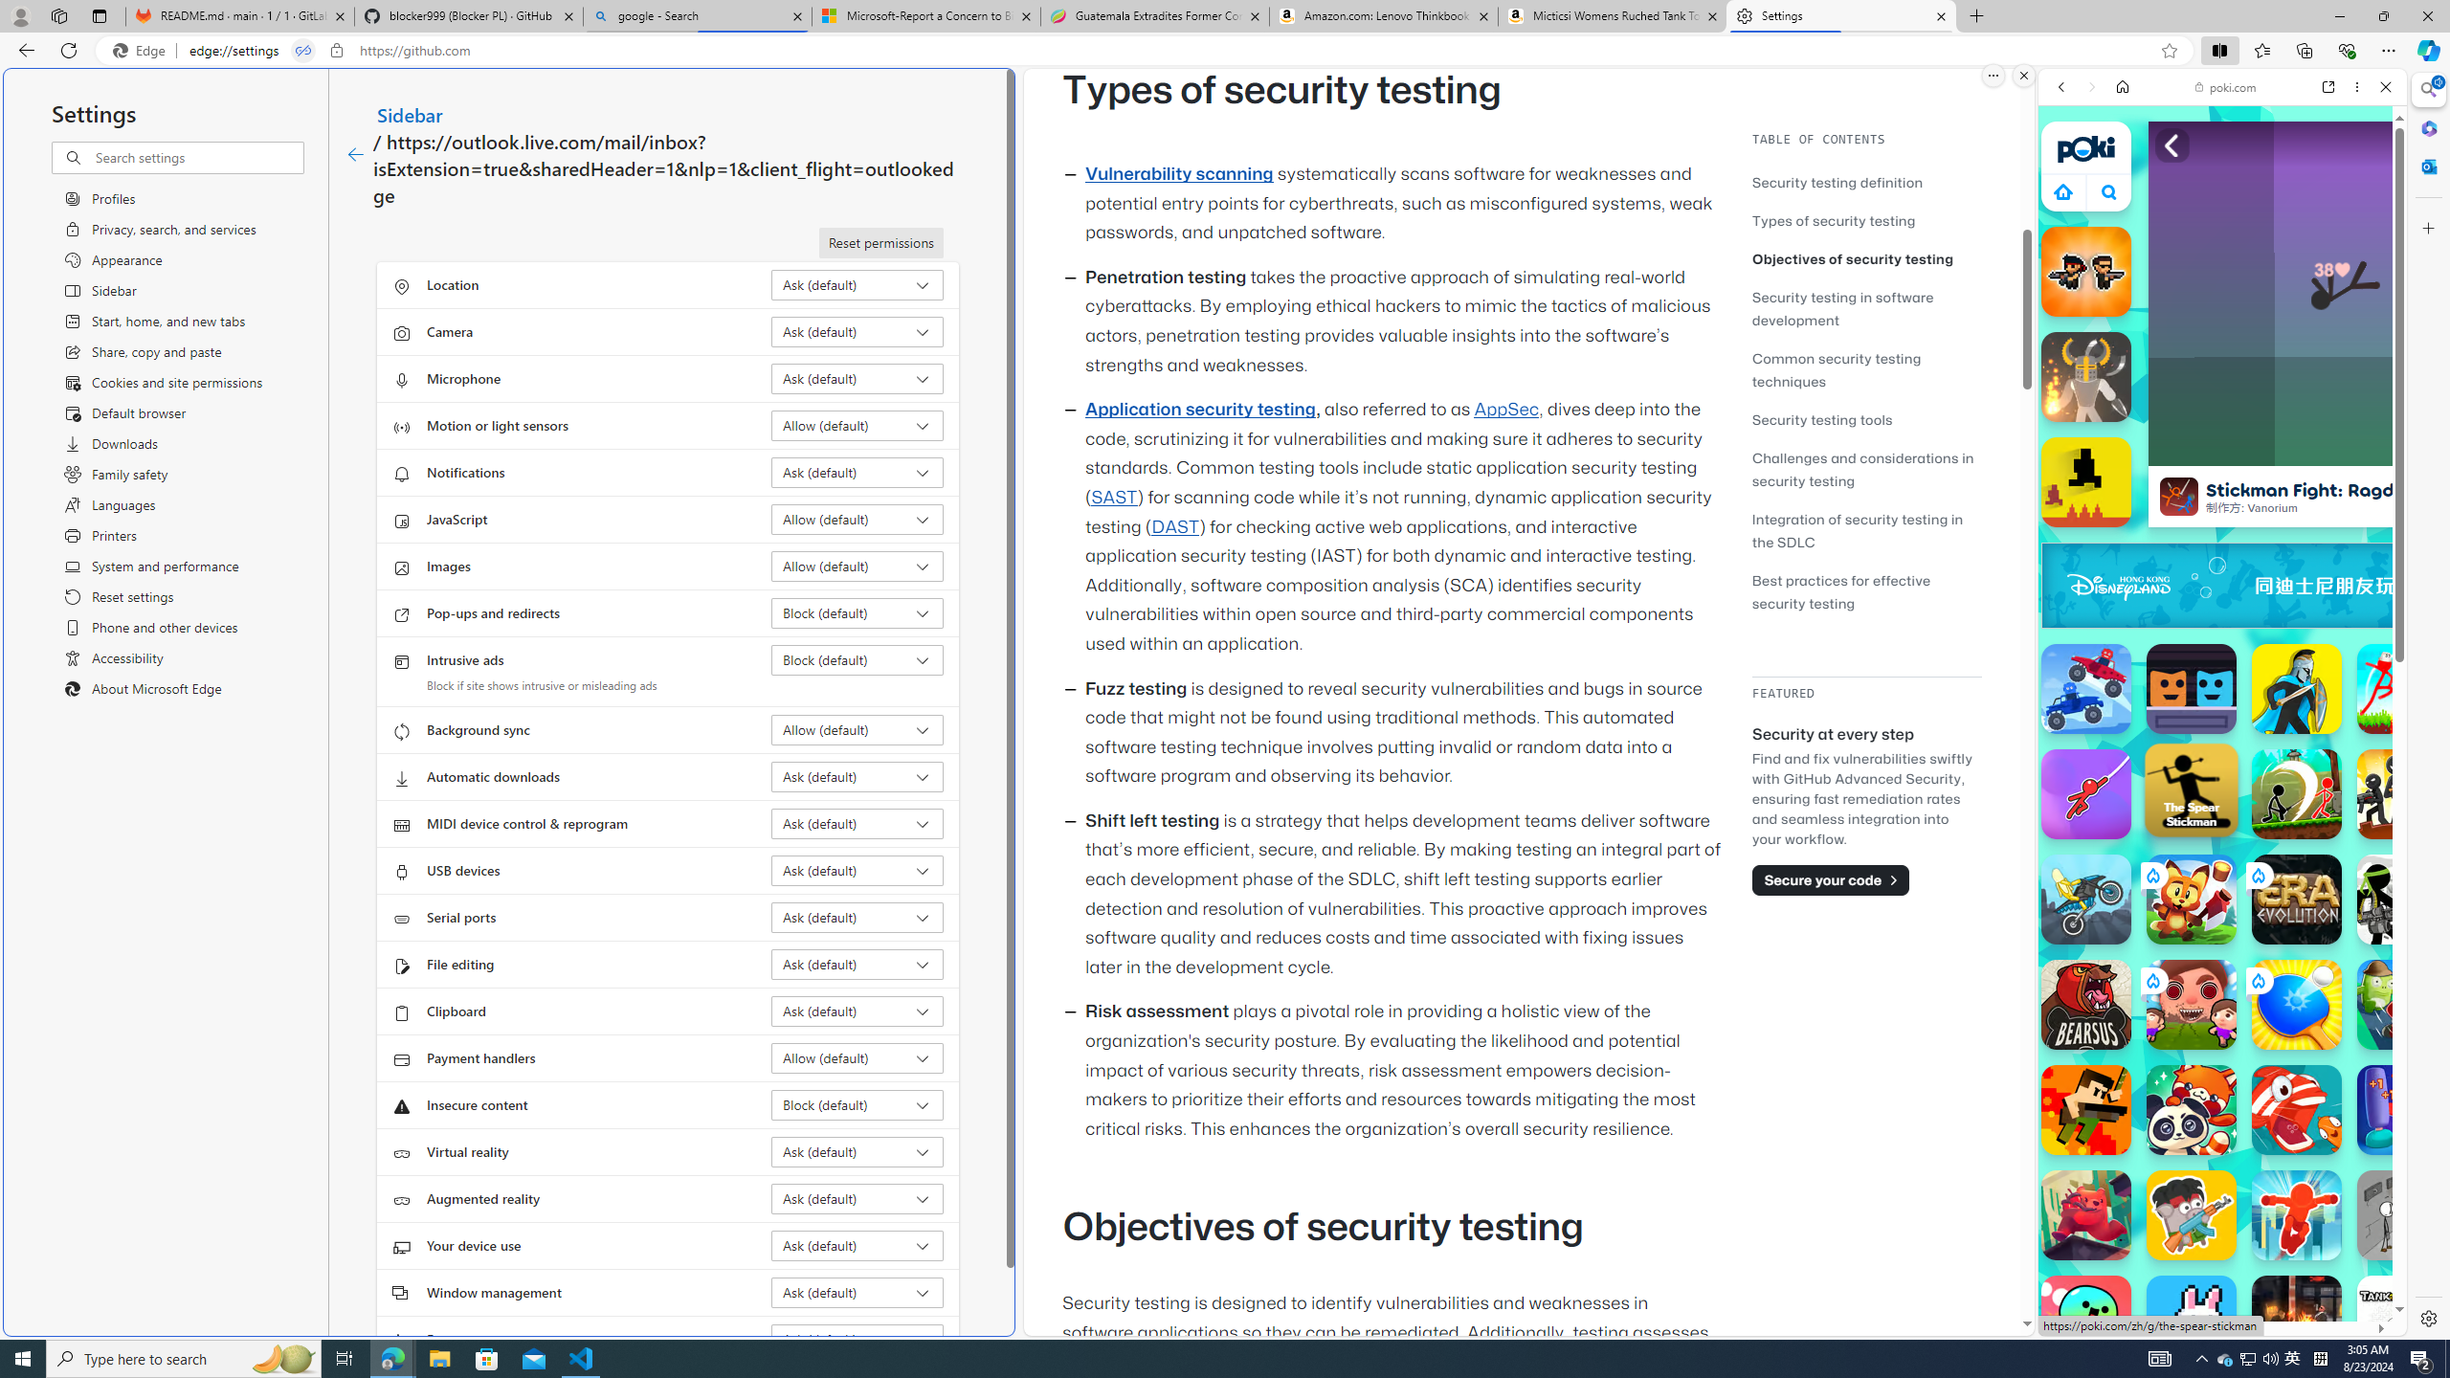  Describe the element at coordinates (857, 285) in the screenshot. I see `Location Ask (default)` at that location.